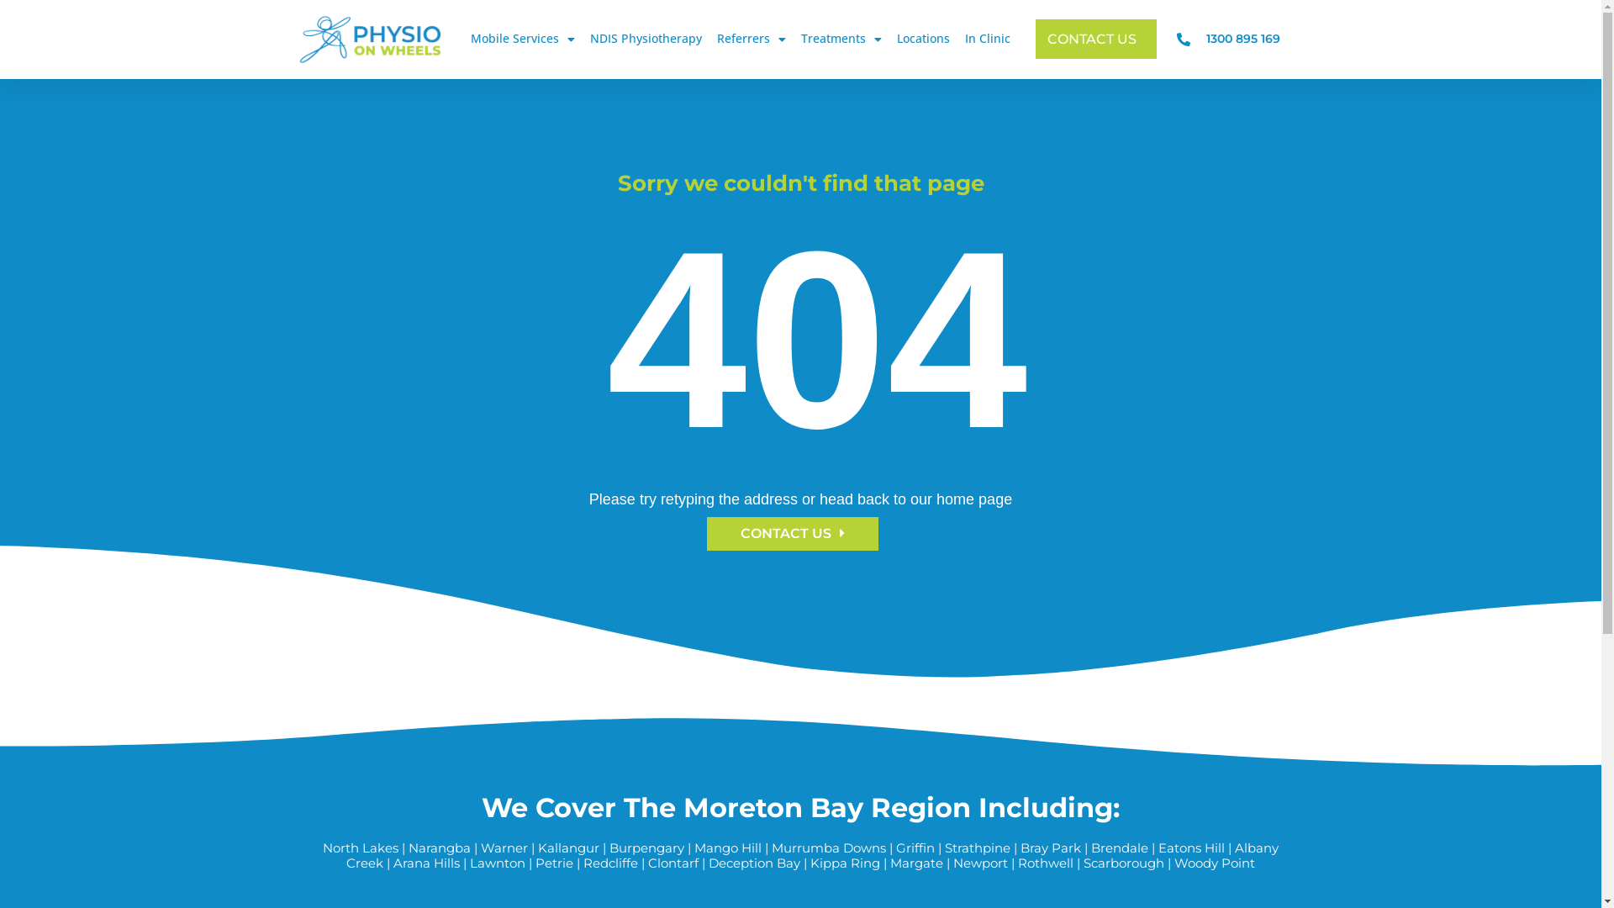 The width and height of the screenshot is (1614, 908). What do you see at coordinates (1229, 39) in the screenshot?
I see `1300 895 169` at bounding box center [1229, 39].